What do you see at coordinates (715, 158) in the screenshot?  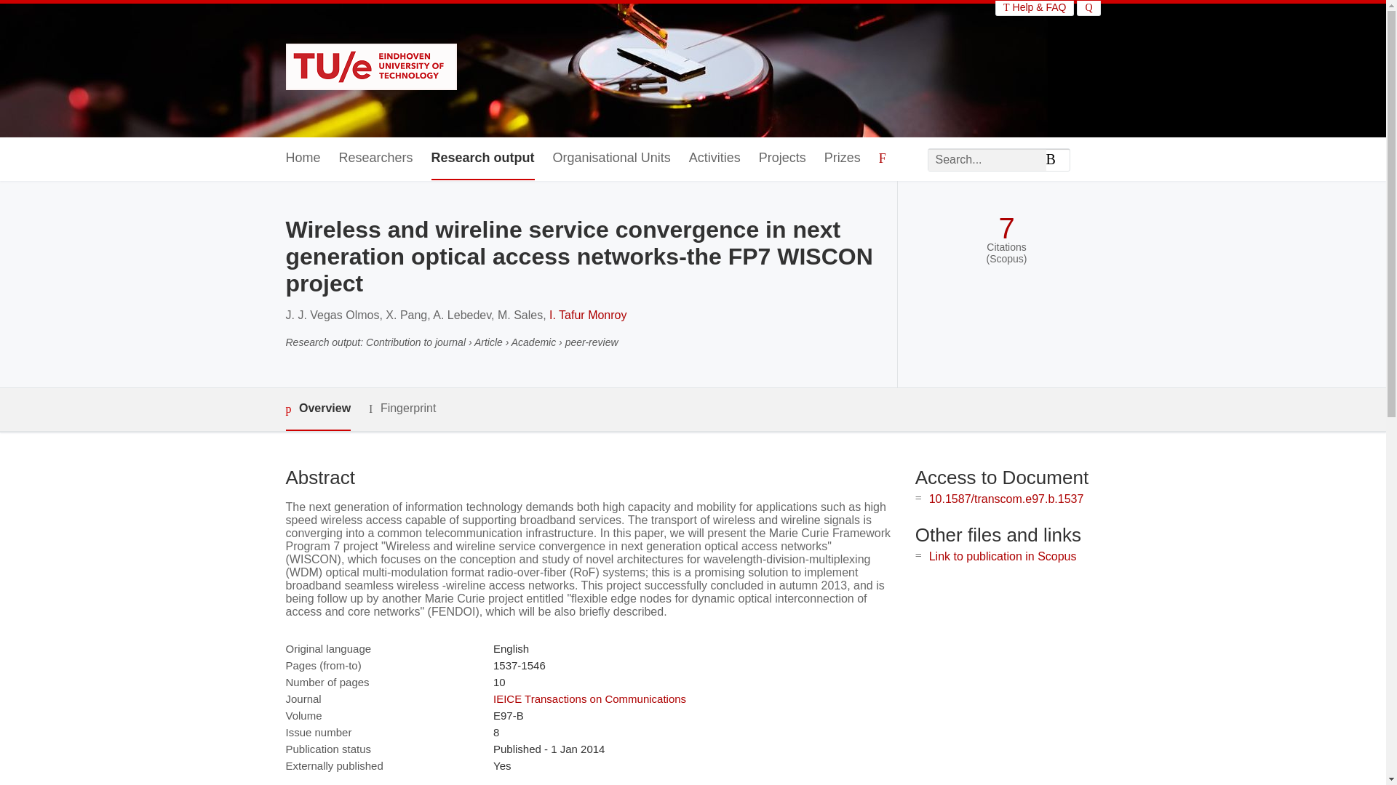 I see `Activities` at bounding box center [715, 158].